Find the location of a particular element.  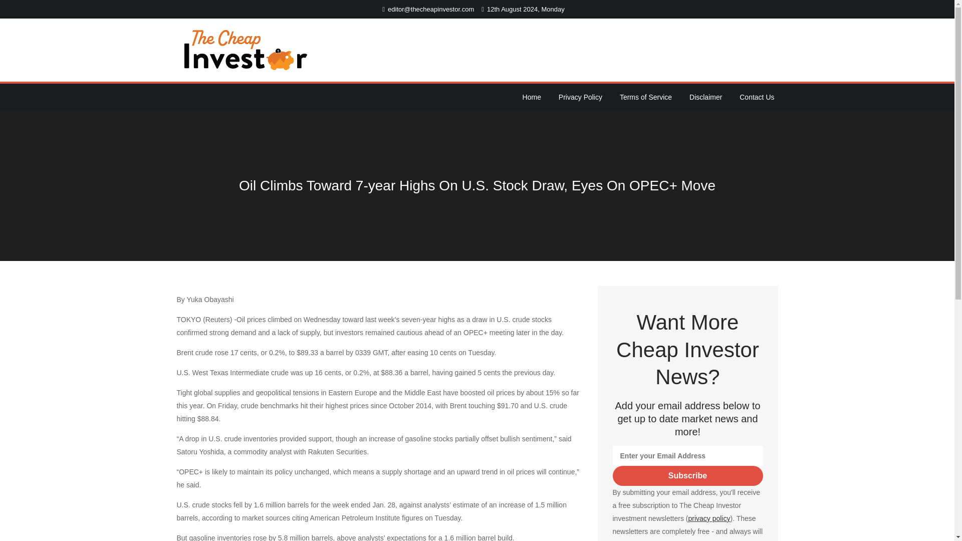

Privacy Policy is located at coordinates (580, 97).